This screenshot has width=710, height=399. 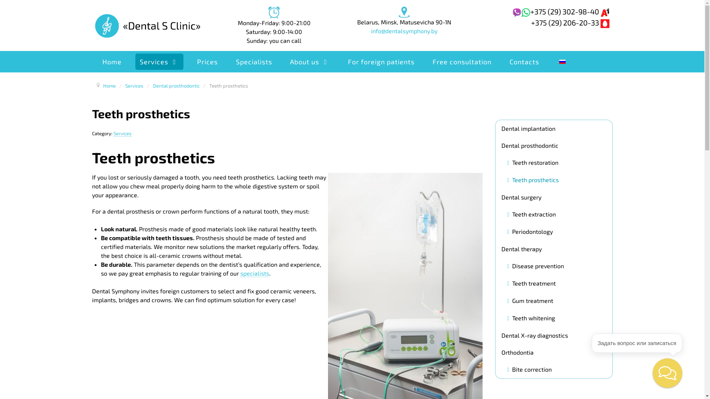 I want to click on Russian, so click(x=562, y=62).